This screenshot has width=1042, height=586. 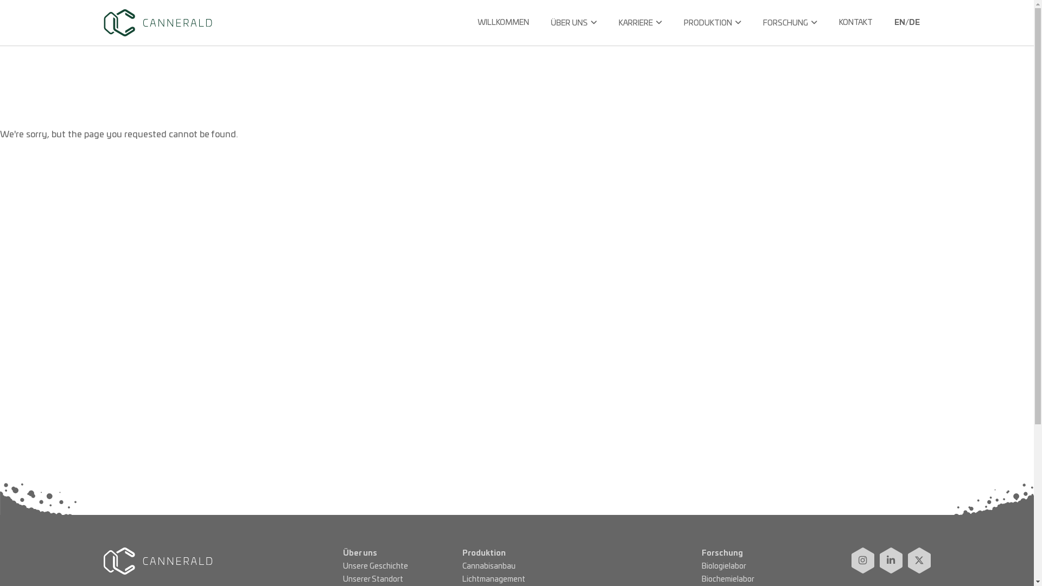 I want to click on Cannabisanbau, so click(x=489, y=566).